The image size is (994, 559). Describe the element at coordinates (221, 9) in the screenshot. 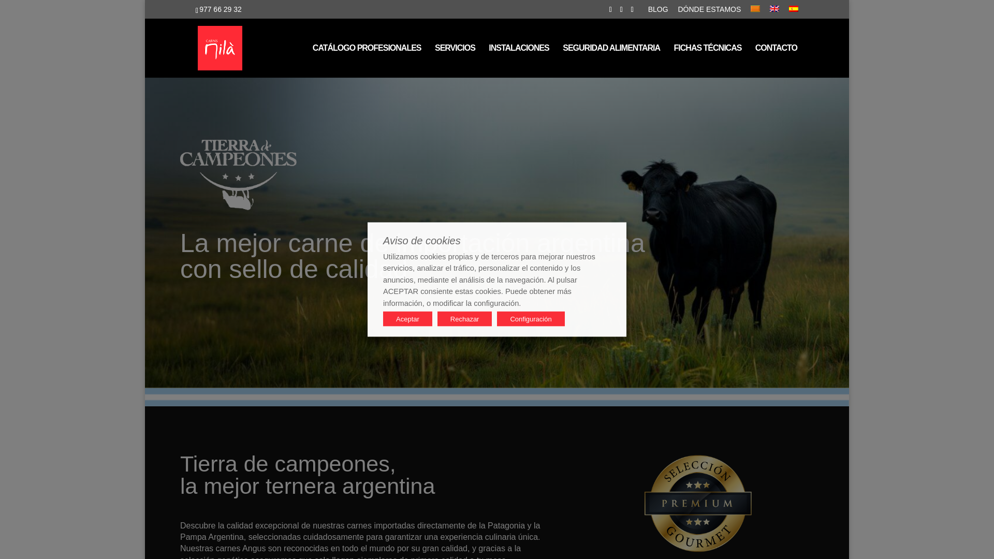

I see `977 66 29 32` at that location.